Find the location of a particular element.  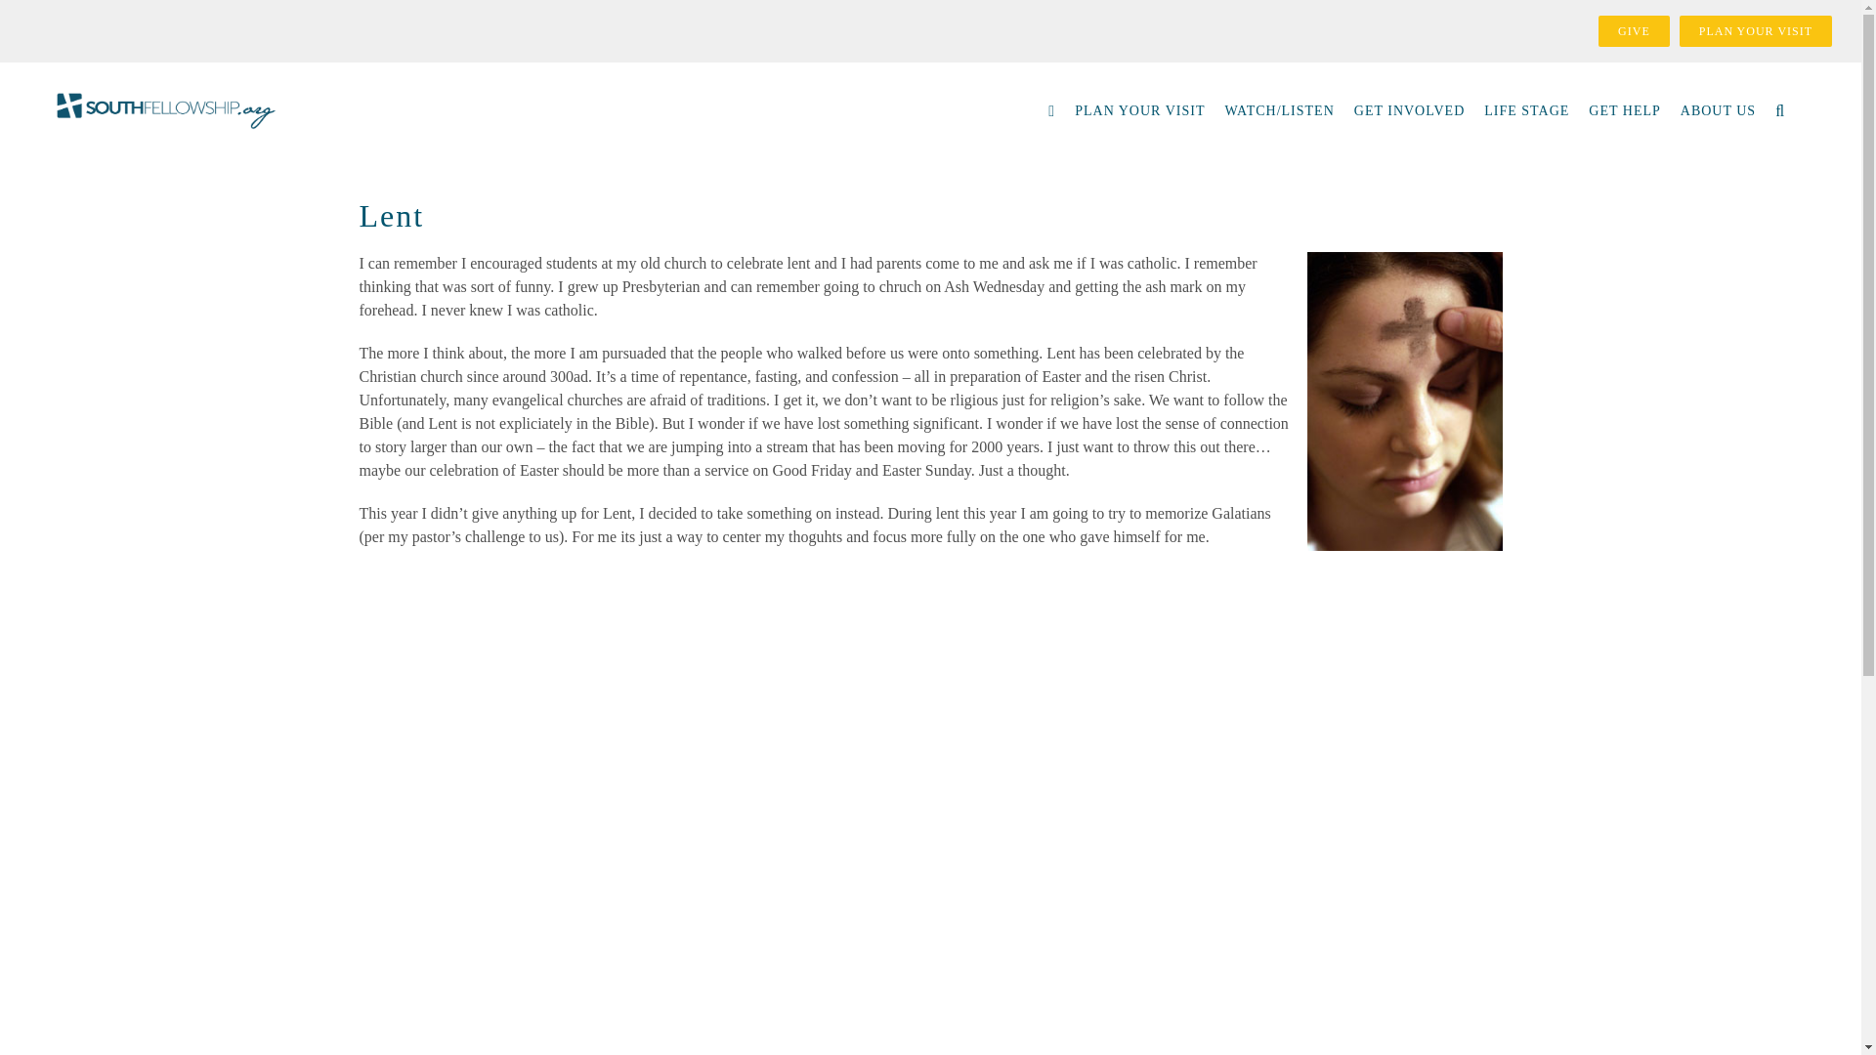

LIFE STAGE is located at coordinates (1526, 111).